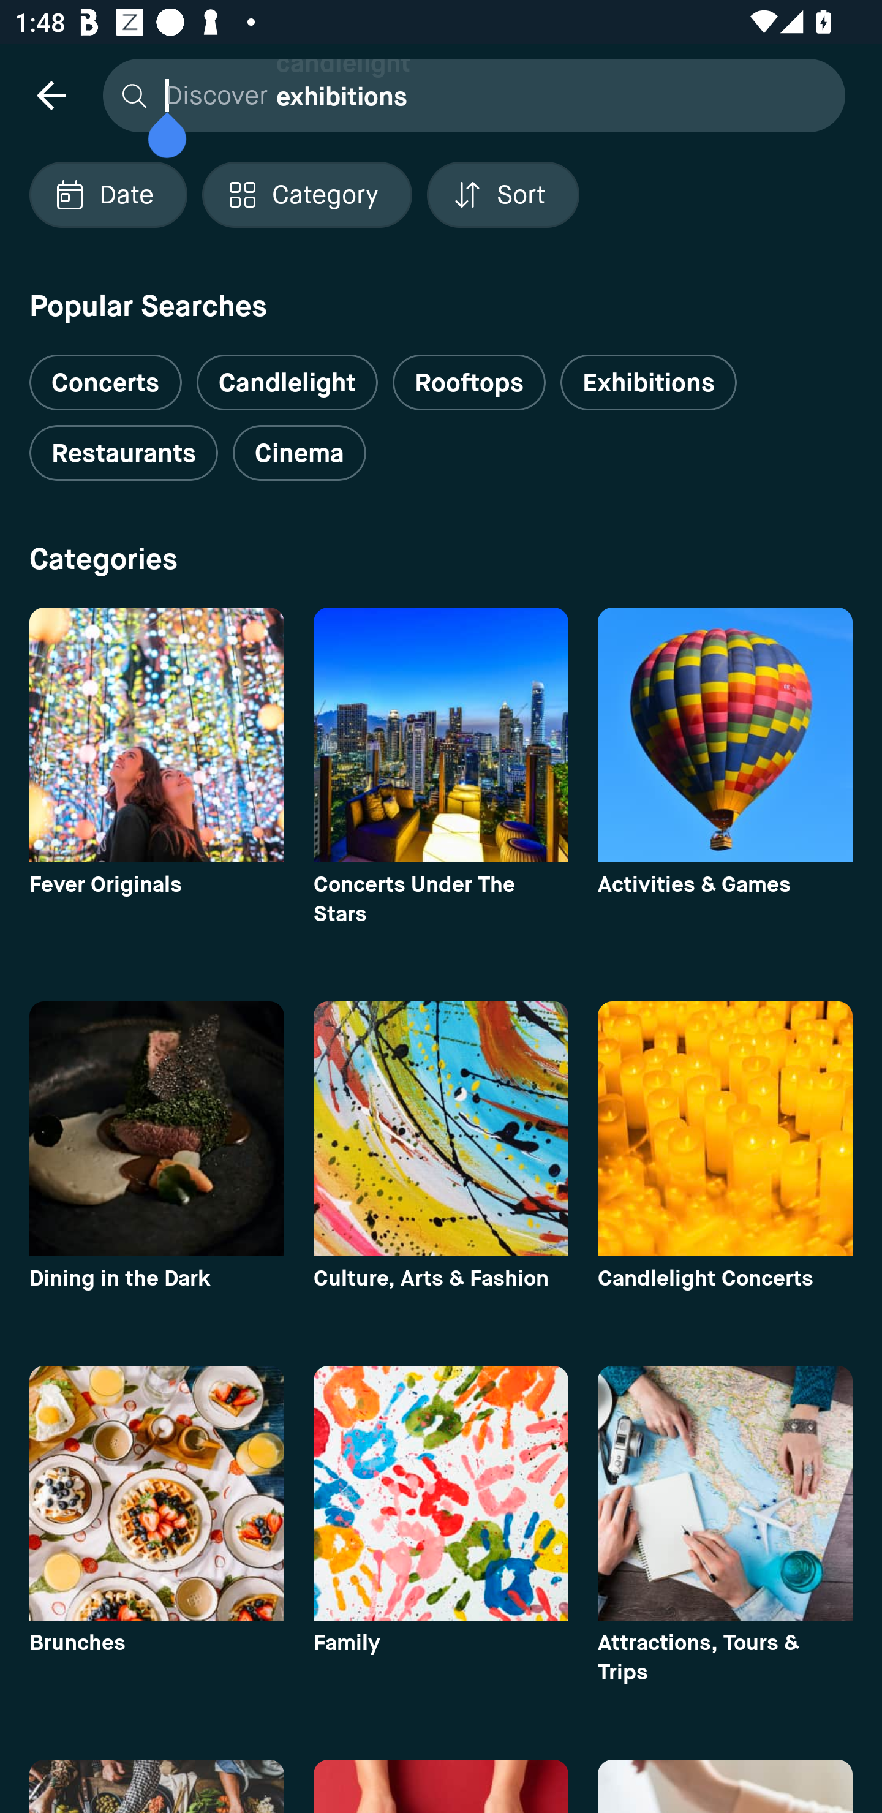 The height and width of the screenshot is (1813, 882). I want to click on Candlelight, so click(287, 382).